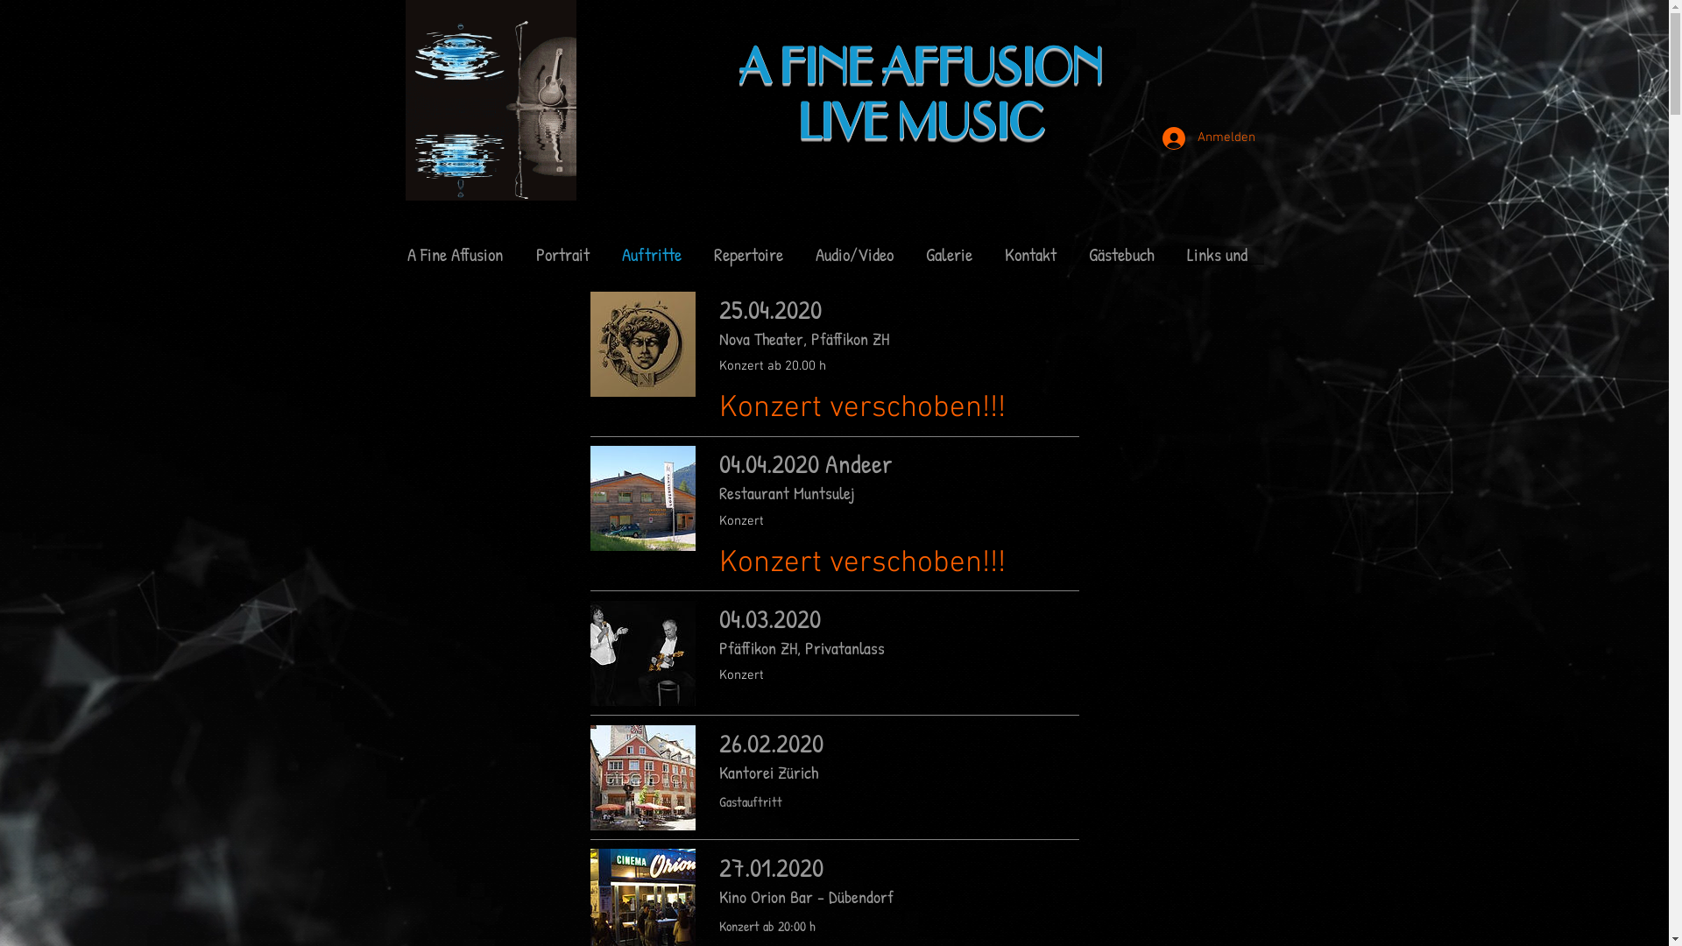  What do you see at coordinates (1030, 261) in the screenshot?
I see `Kontakt` at bounding box center [1030, 261].